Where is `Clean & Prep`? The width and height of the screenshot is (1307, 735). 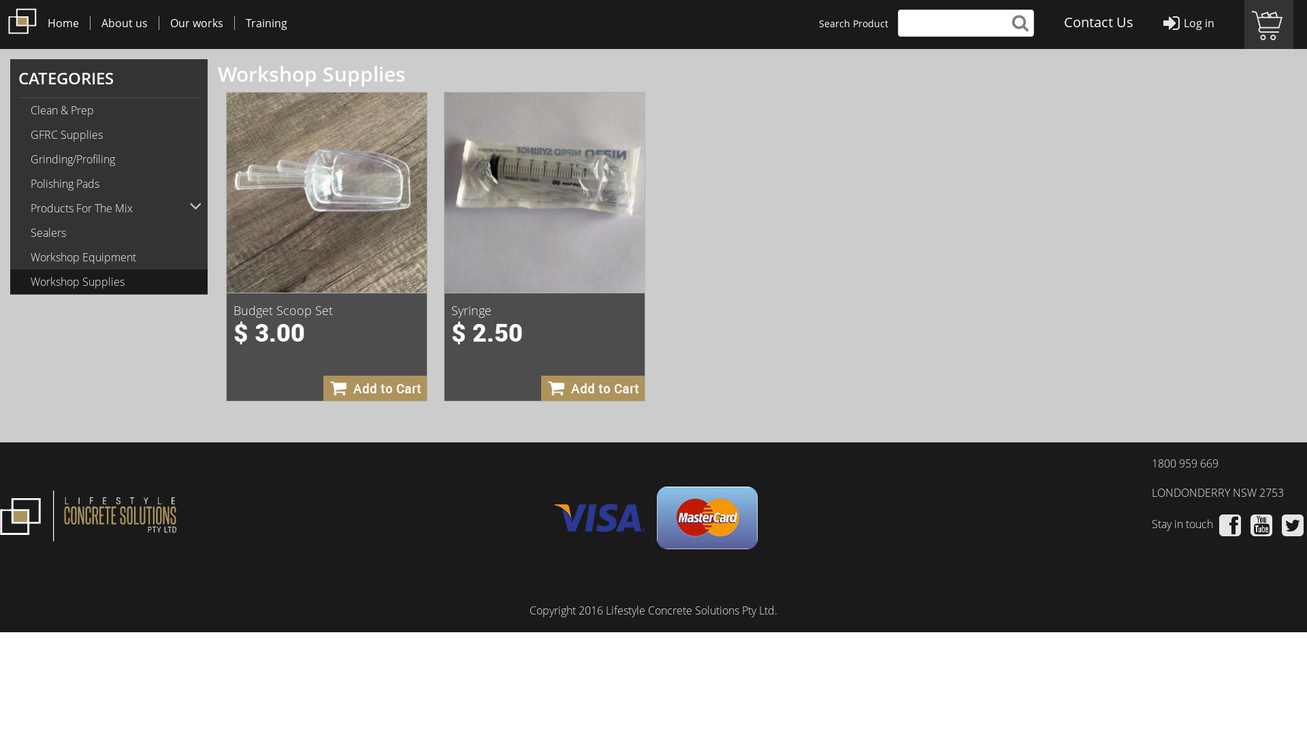
Clean & Prep is located at coordinates (109, 110).